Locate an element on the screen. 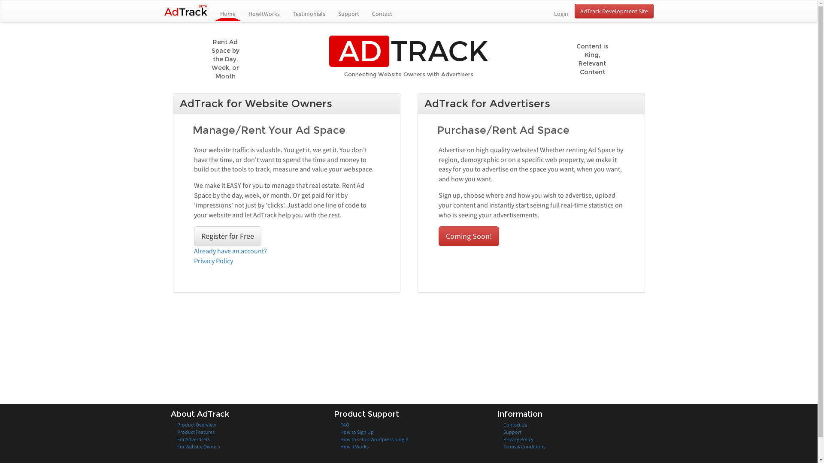 Image resolution: width=824 pixels, height=463 pixels. Terms & Conditions is located at coordinates (524, 447).